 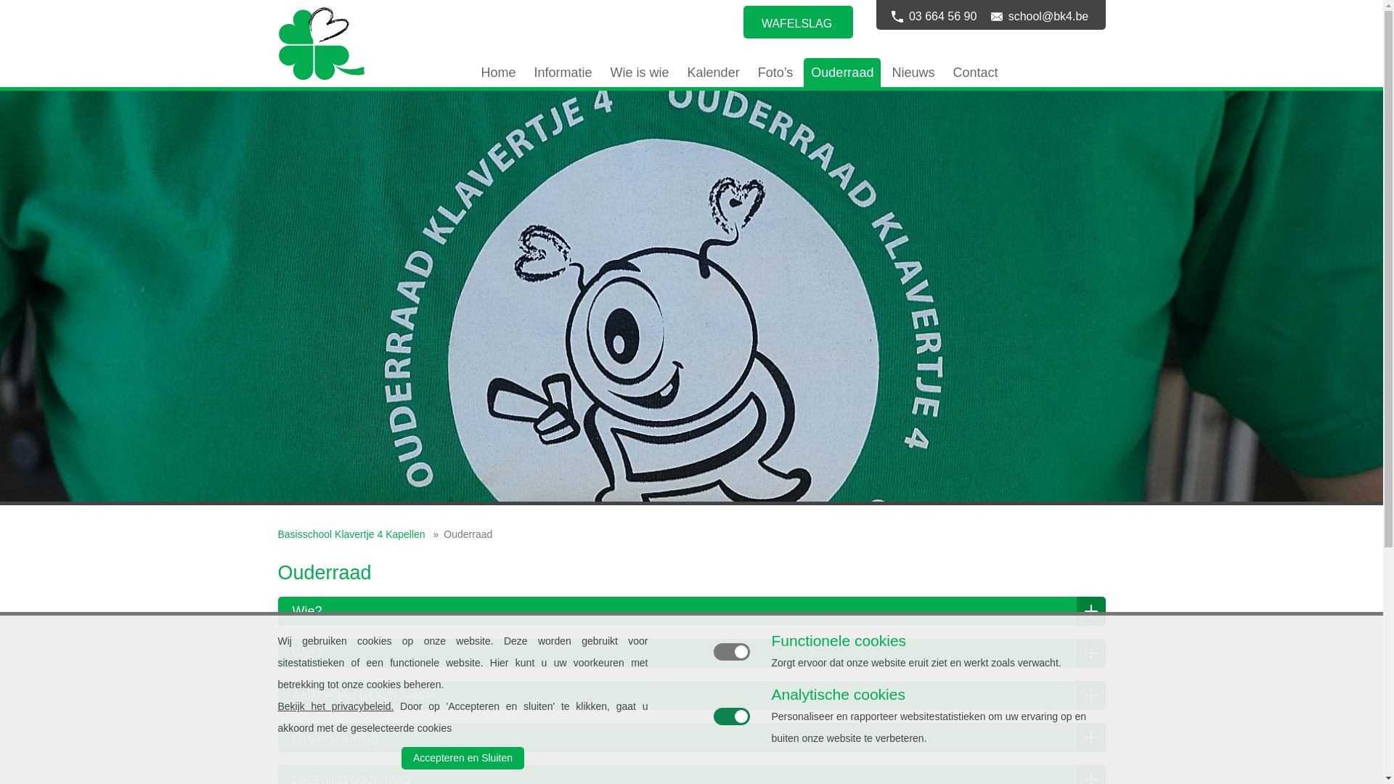 What do you see at coordinates (498, 73) in the screenshot?
I see `Home` at bounding box center [498, 73].